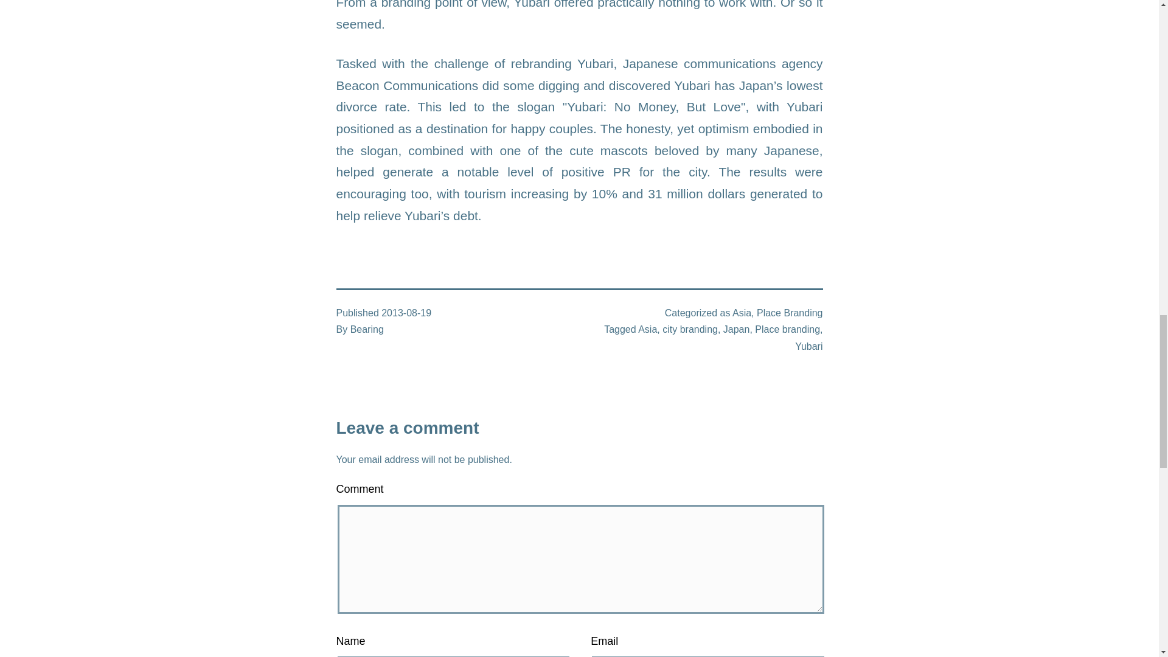 This screenshot has height=657, width=1168. I want to click on Yubari, so click(808, 346).